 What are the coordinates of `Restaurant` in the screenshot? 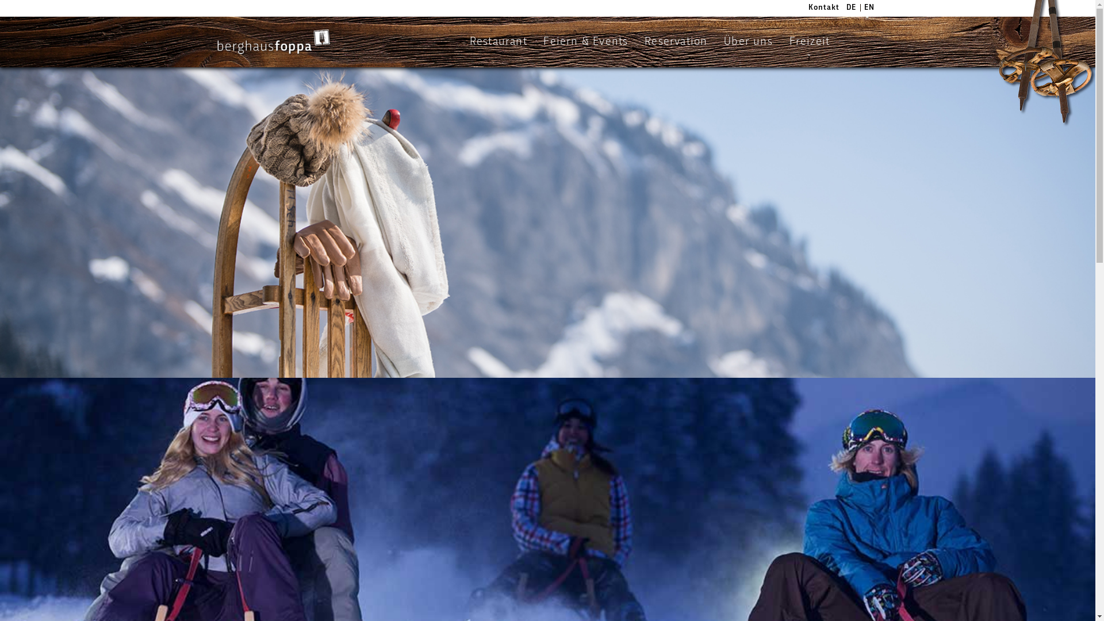 It's located at (499, 42).